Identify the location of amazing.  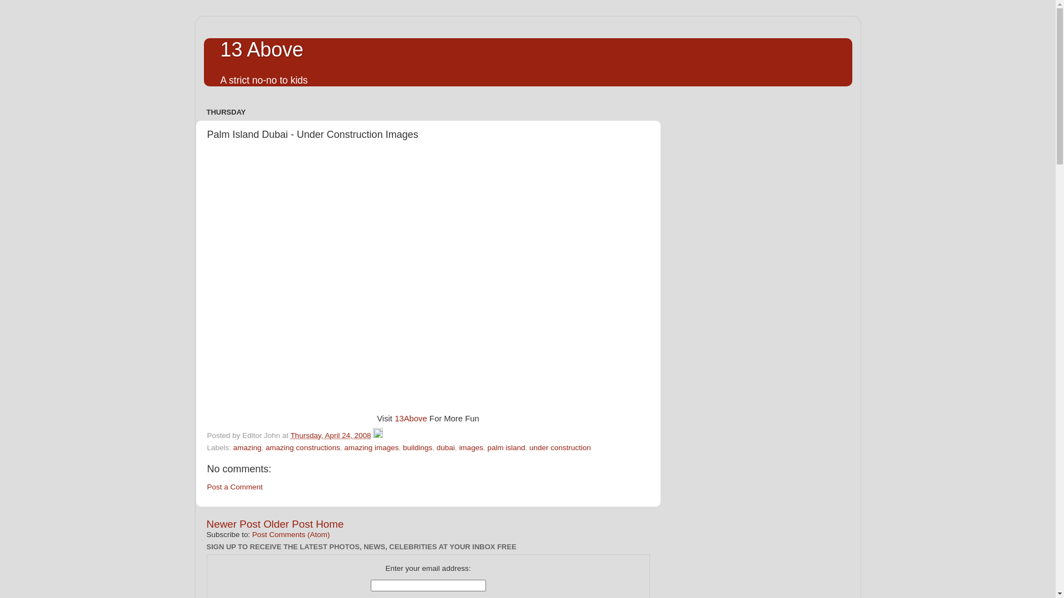
(247, 447).